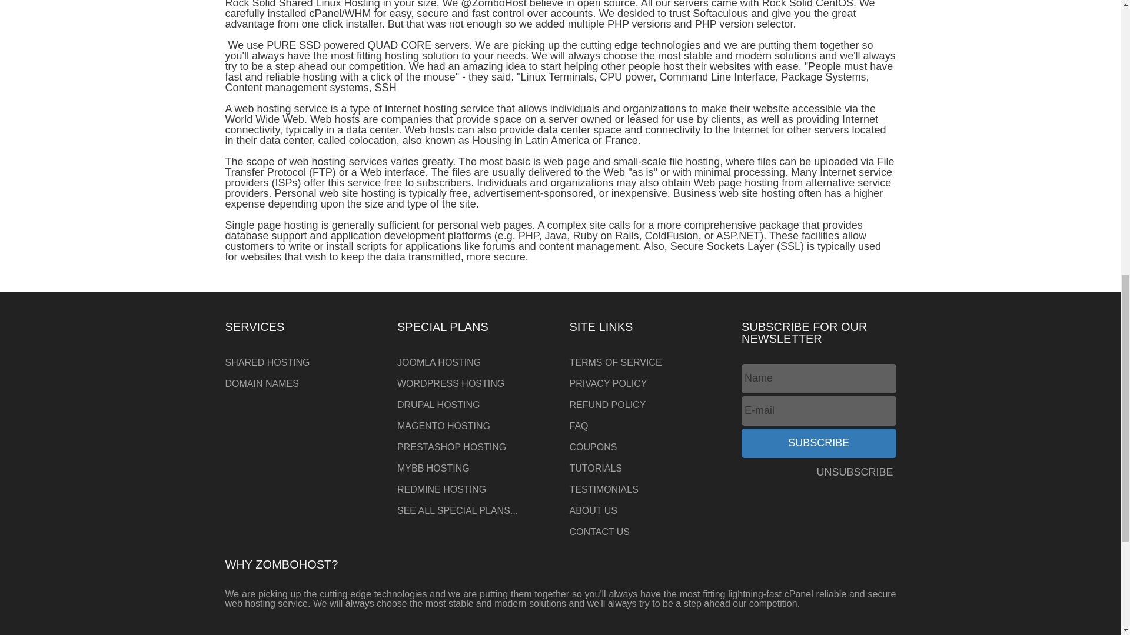  Describe the element at coordinates (474, 383) in the screenshot. I see `WORDPRESS HOSTING` at that location.